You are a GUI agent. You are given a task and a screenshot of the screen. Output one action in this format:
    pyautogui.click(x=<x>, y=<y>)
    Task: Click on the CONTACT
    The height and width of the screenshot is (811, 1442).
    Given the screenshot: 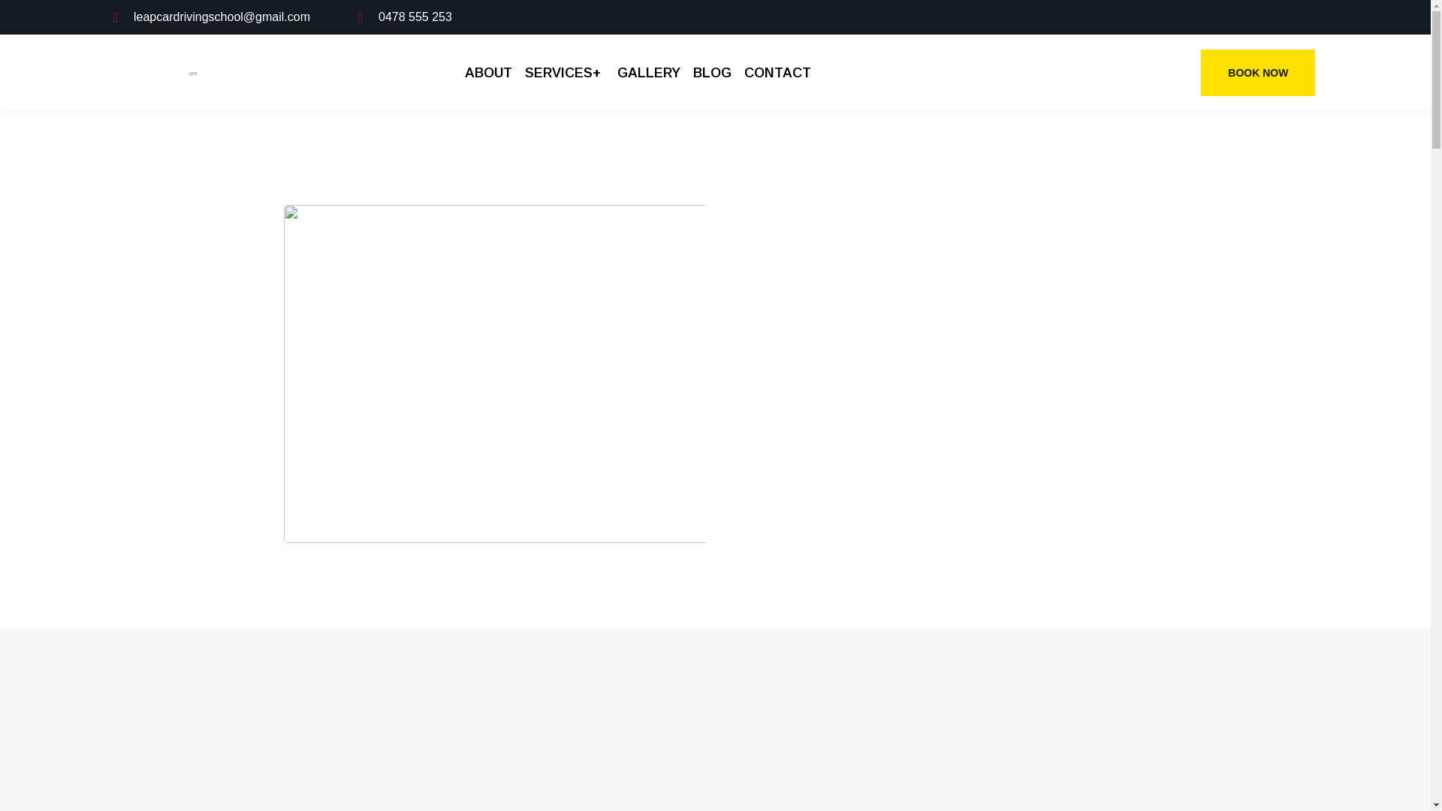 What is the action you would take?
    pyautogui.click(x=776, y=73)
    